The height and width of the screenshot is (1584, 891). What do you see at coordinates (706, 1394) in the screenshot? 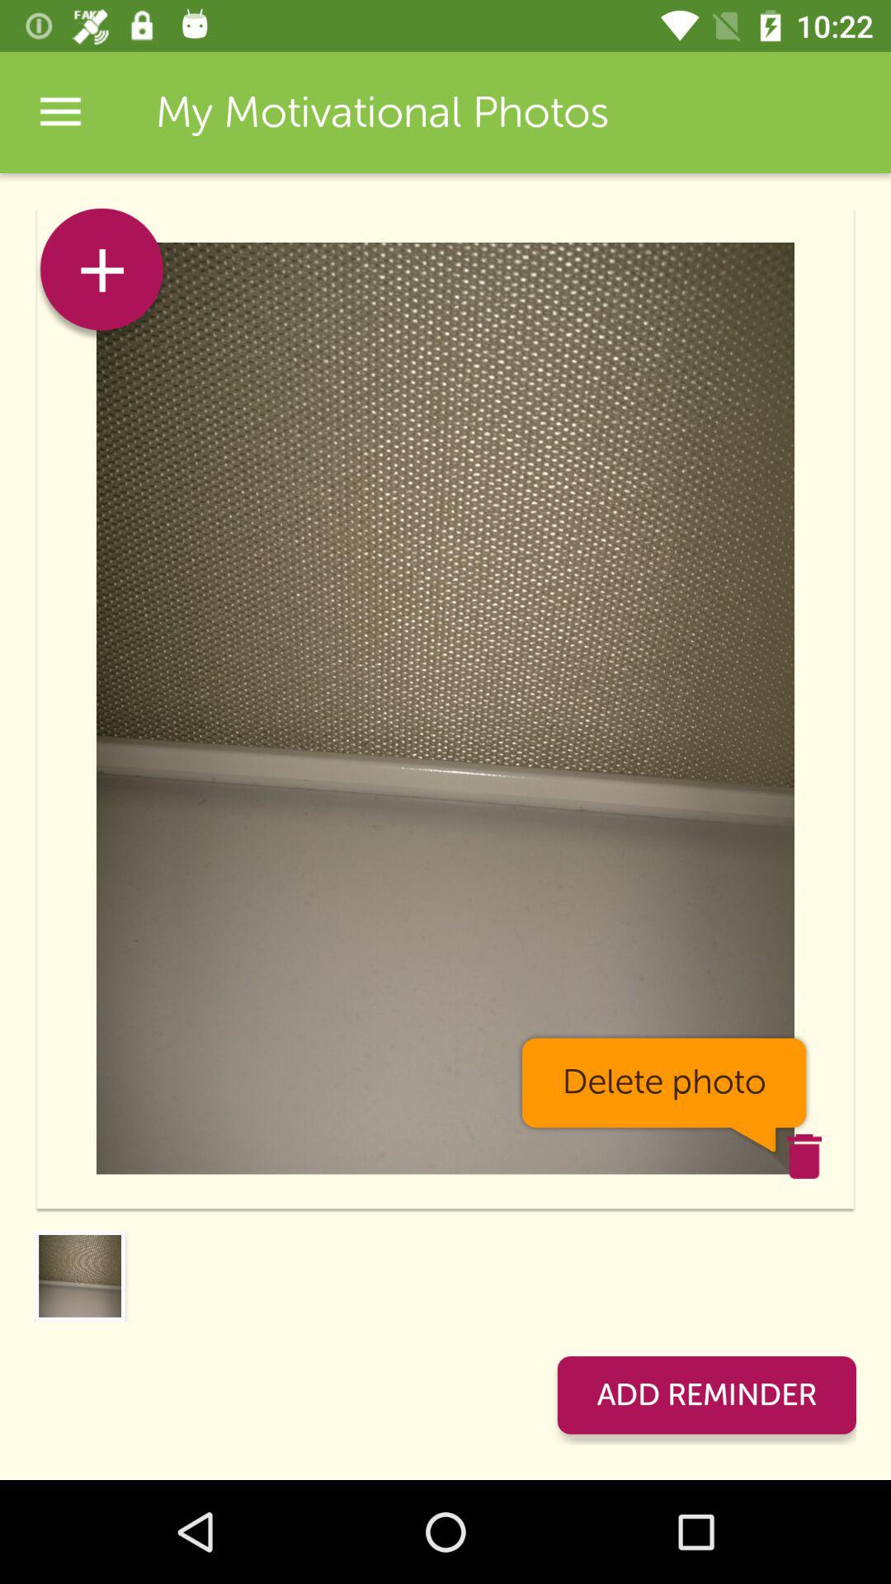
I see `jump to add reminder` at bounding box center [706, 1394].